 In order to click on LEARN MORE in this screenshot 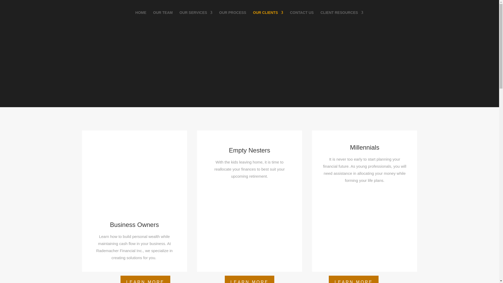, I will do `click(250, 279)`.